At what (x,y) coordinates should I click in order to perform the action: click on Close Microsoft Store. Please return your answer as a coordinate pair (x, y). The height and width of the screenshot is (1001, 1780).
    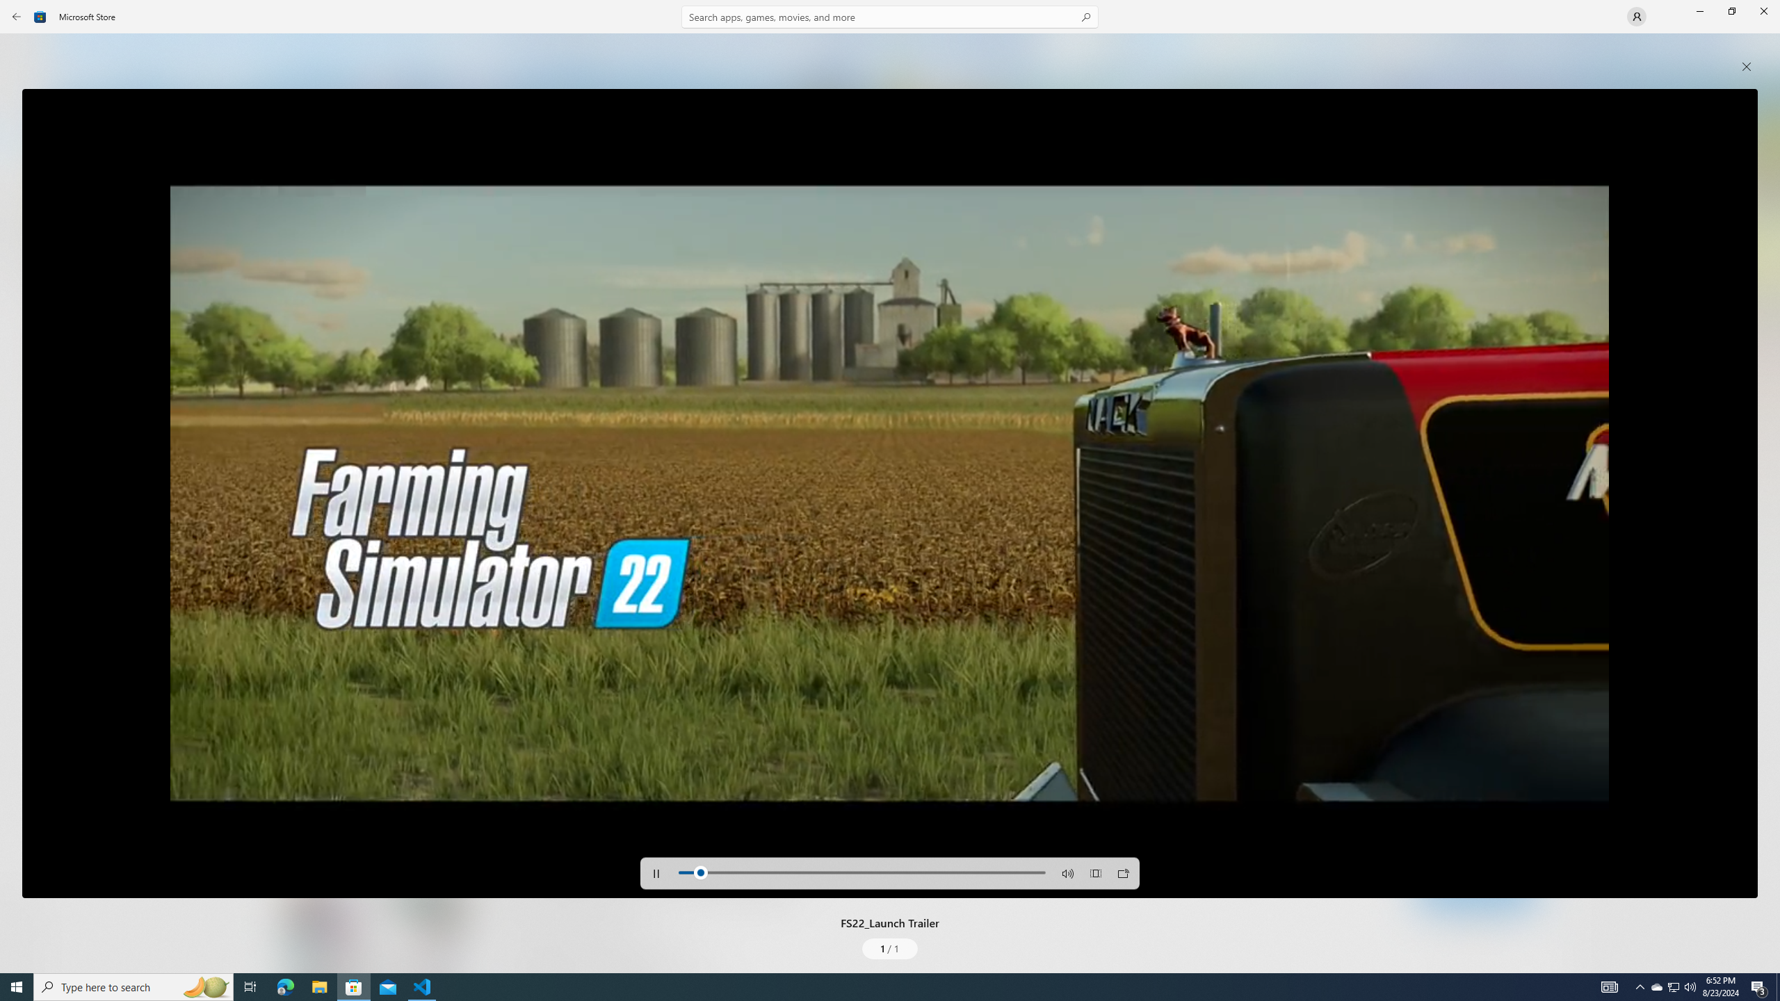
    Looking at the image, I should click on (1763, 11).